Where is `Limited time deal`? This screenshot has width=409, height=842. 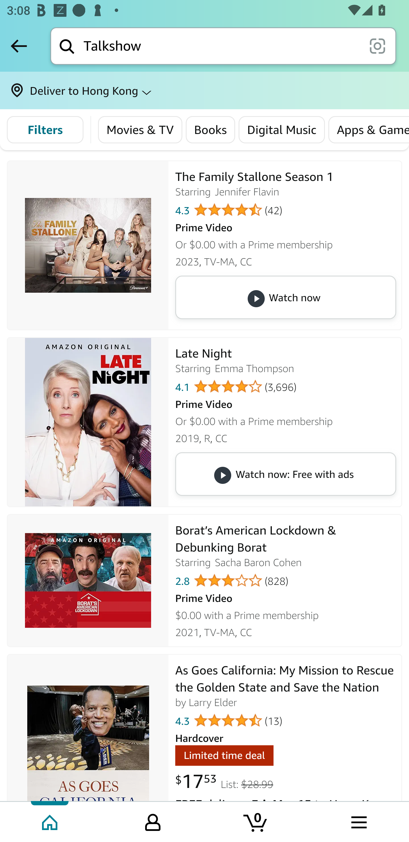 Limited time deal is located at coordinates (224, 757).